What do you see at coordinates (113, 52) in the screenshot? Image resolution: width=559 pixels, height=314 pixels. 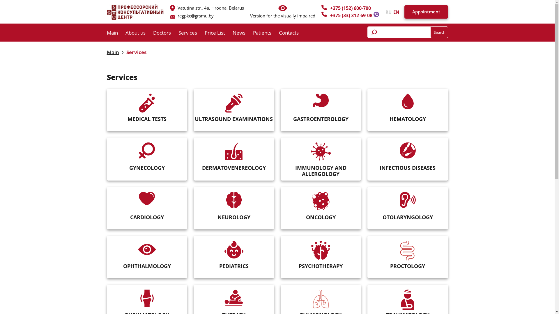 I see `Main` at bounding box center [113, 52].